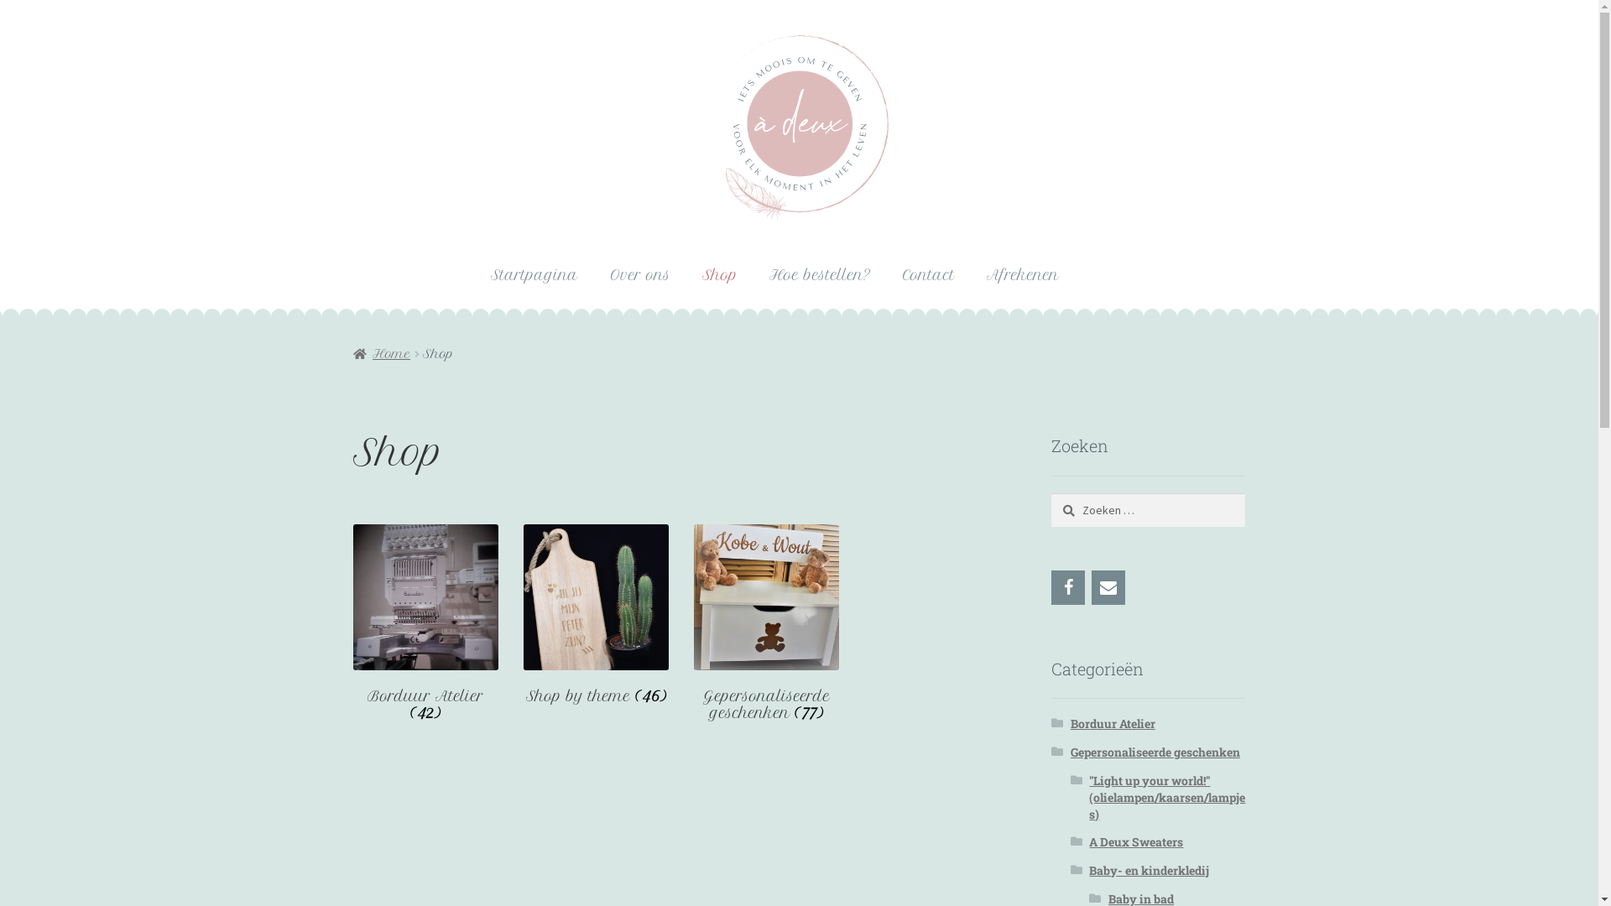 This screenshot has width=1611, height=906. I want to click on A Deux Sweaters, so click(1136, 842).